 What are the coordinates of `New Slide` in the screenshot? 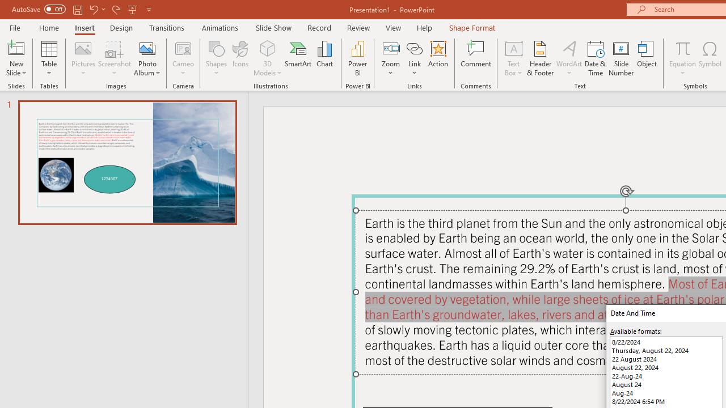 It's located at (16, 58).